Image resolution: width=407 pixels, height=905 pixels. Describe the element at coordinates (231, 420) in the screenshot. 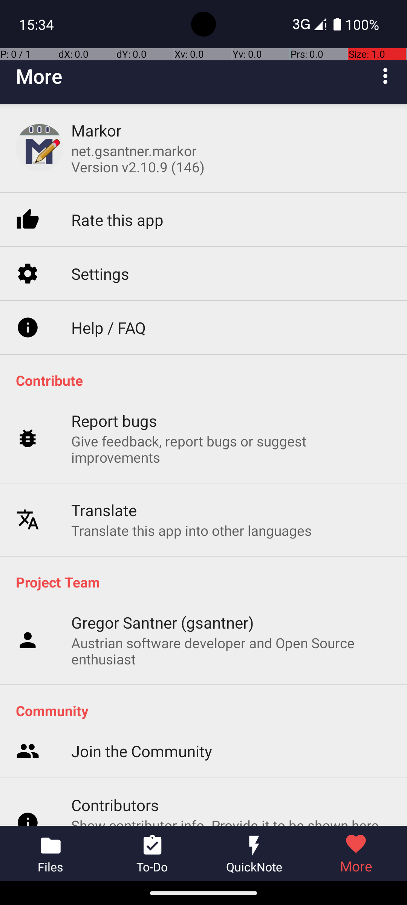

I see `Give feedback, report bugs or suggest improvements` at that location.